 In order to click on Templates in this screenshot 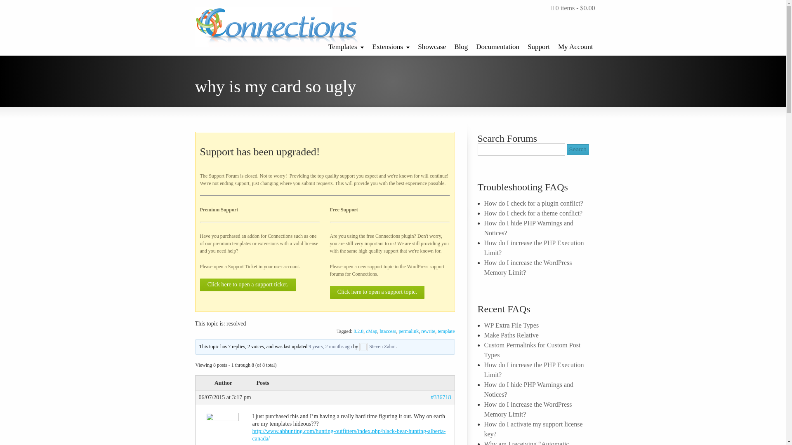, I will do `click(346, 44)`.